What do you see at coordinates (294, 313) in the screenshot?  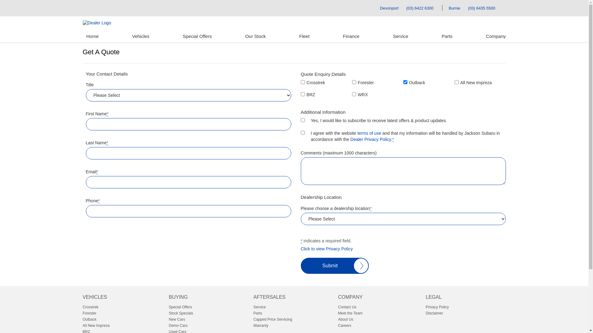 I see `Parts` at bounding box center [294, 313].